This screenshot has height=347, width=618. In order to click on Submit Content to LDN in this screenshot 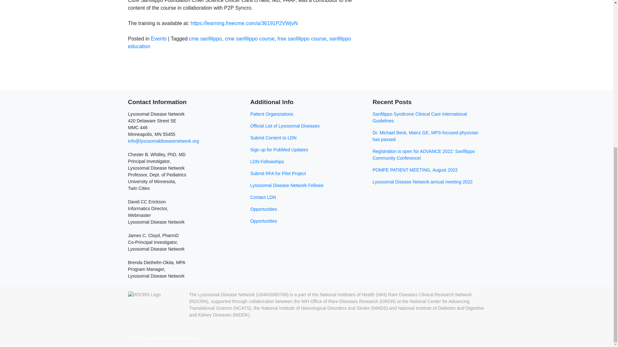, I will do `click(306, 140)`.